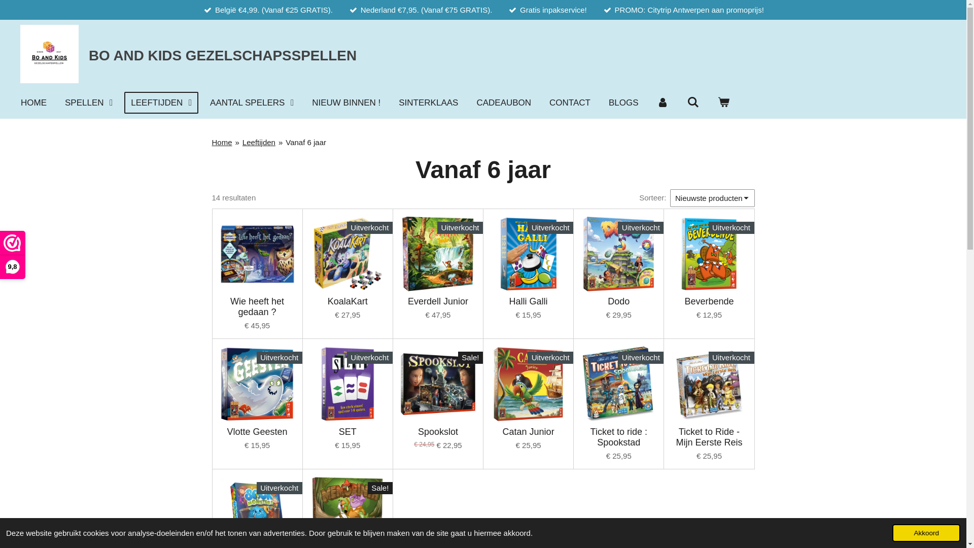 The height and width of the screenshot is (548, 974). I want to click on Home, so click(222, 142).